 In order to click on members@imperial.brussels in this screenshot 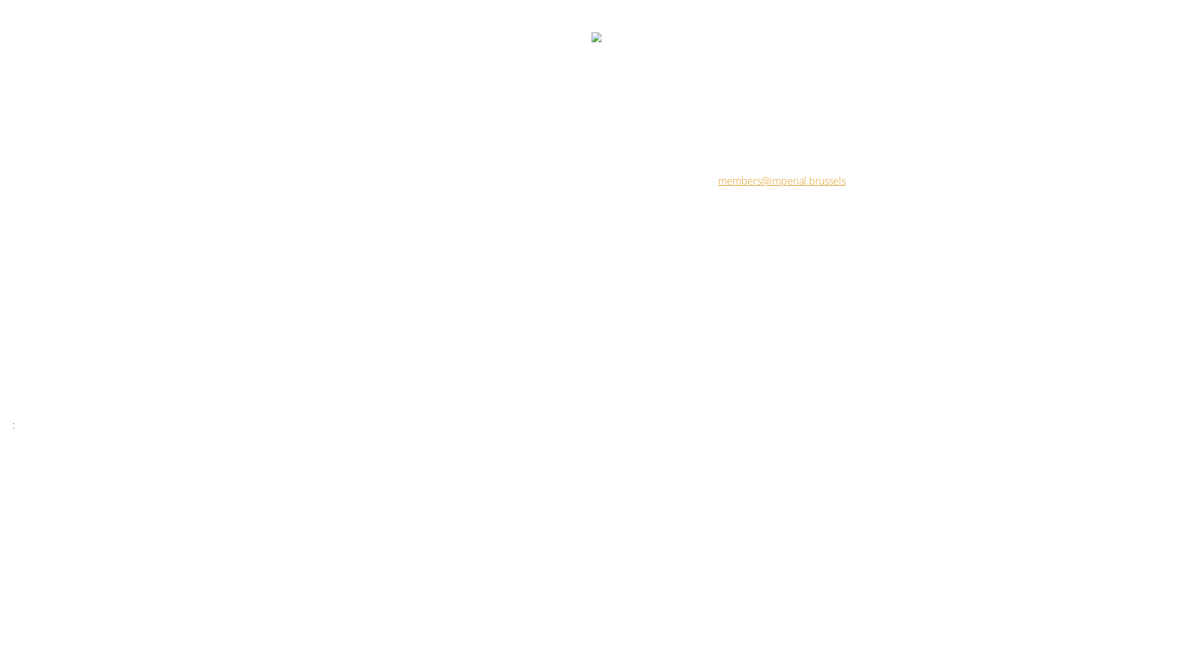, I will do `click(782, 181)`.